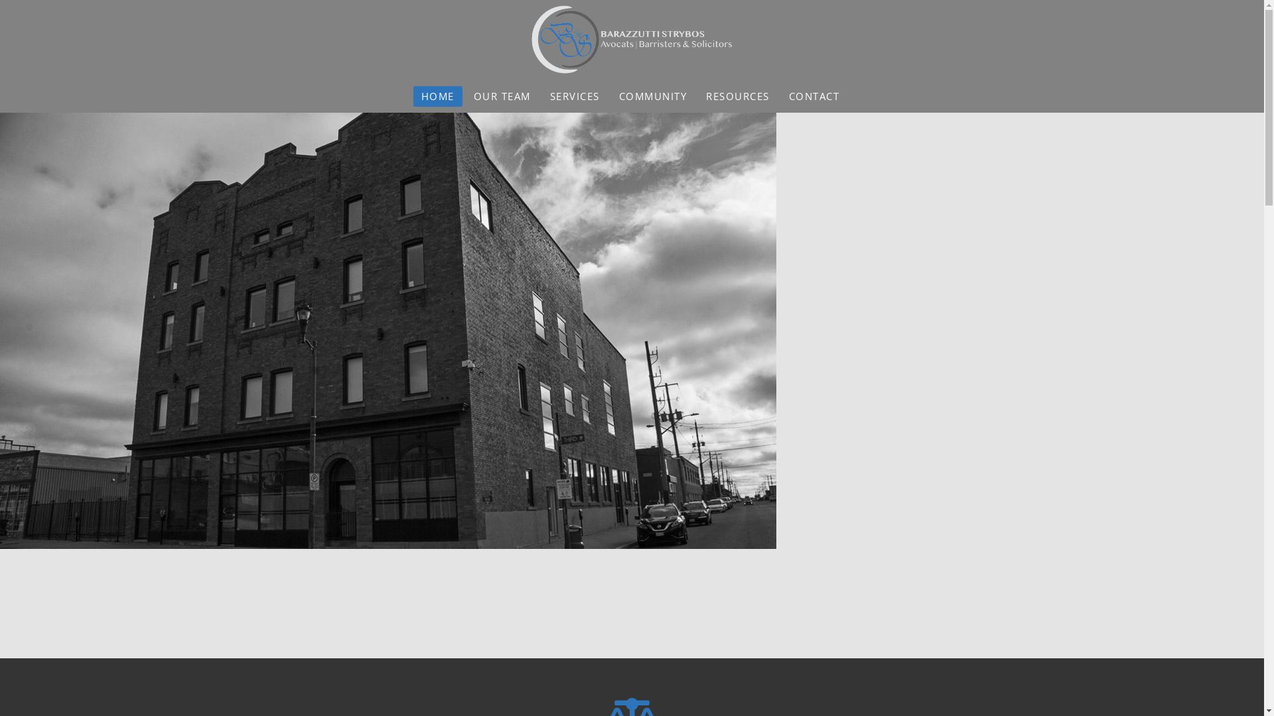  I want to click on COMMUNITY, so click(653, 97).